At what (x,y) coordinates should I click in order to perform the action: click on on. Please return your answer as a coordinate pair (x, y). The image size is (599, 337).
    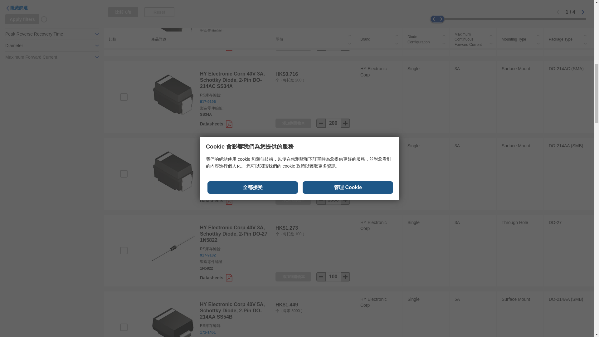
    Looking at the image, I should click on (124, 250).